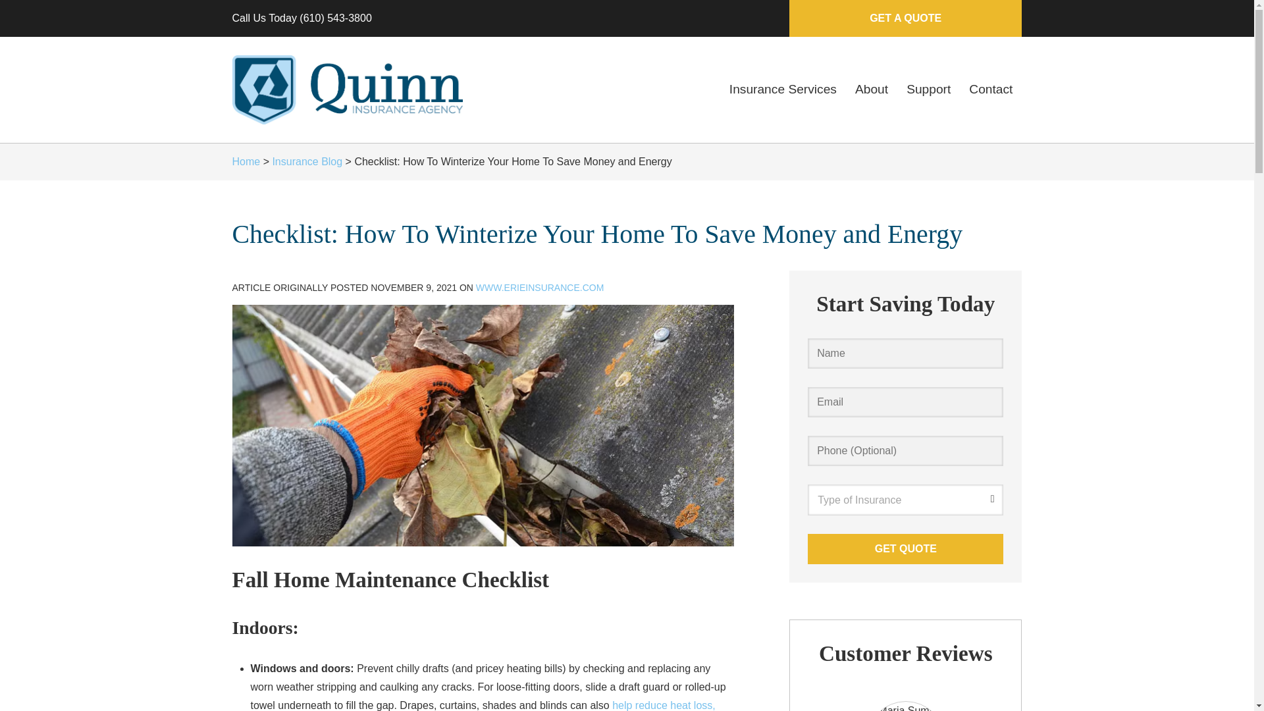 Image resolution: width=1264 pixels, height=711 pixels. I want to click on Quinn Insurance, so click(346, 90).